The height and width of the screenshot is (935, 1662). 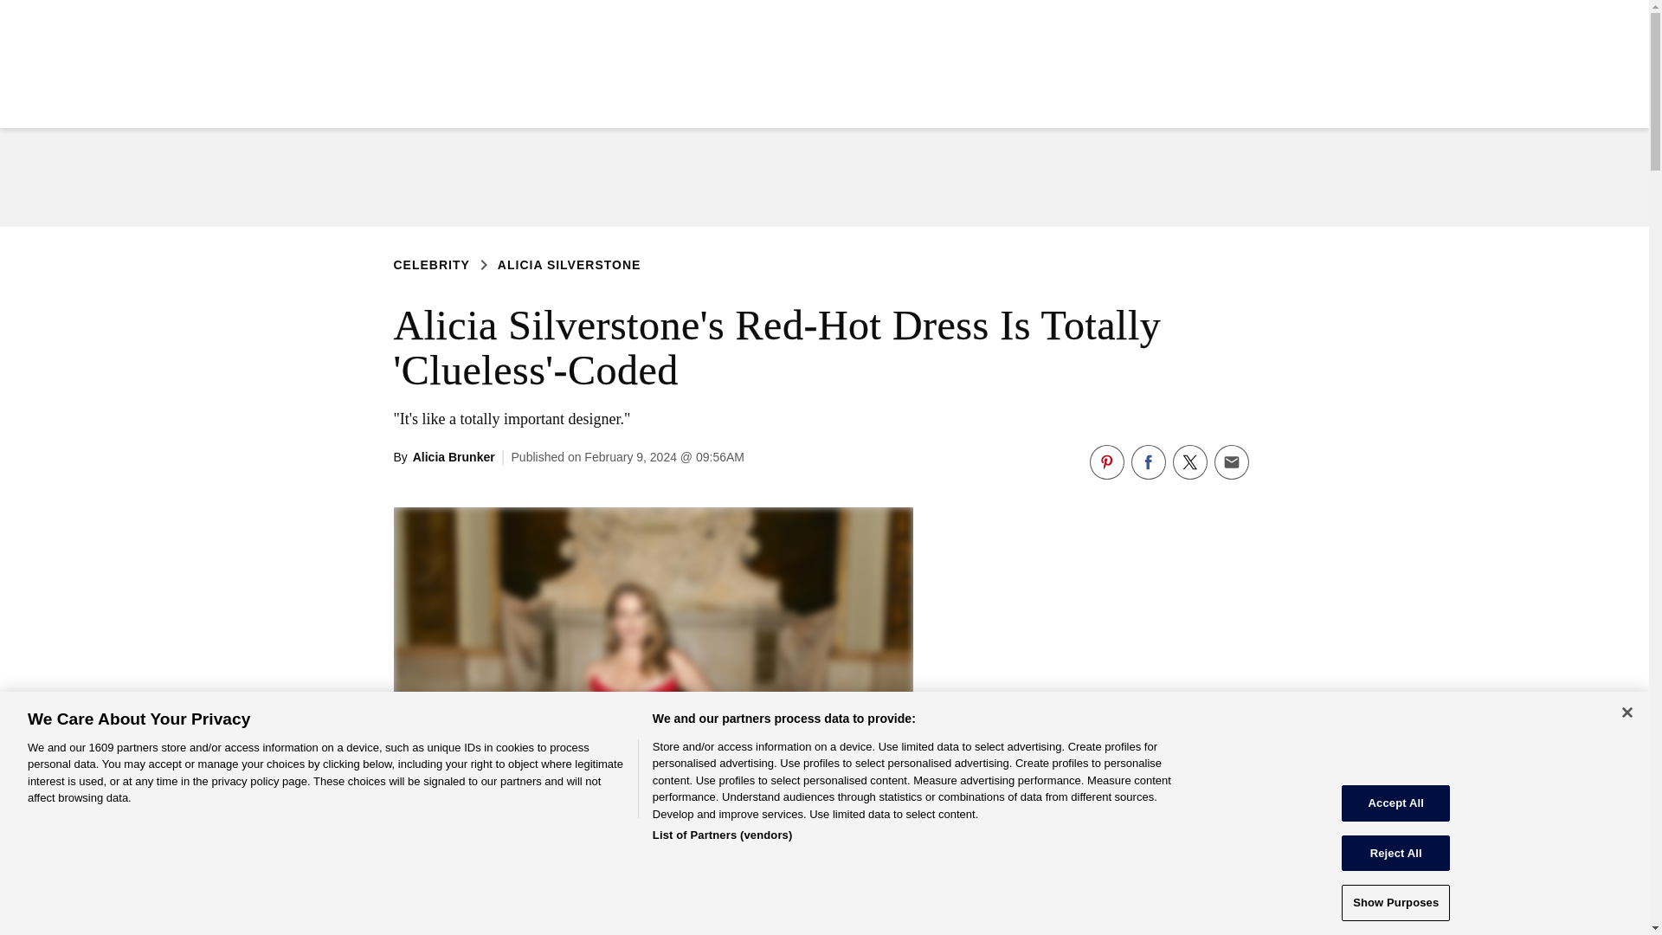 What do you see at coordinates (1105, 462) in the screenshot?
I see `Share on Pinterest` at bounding box center [1105, 462].